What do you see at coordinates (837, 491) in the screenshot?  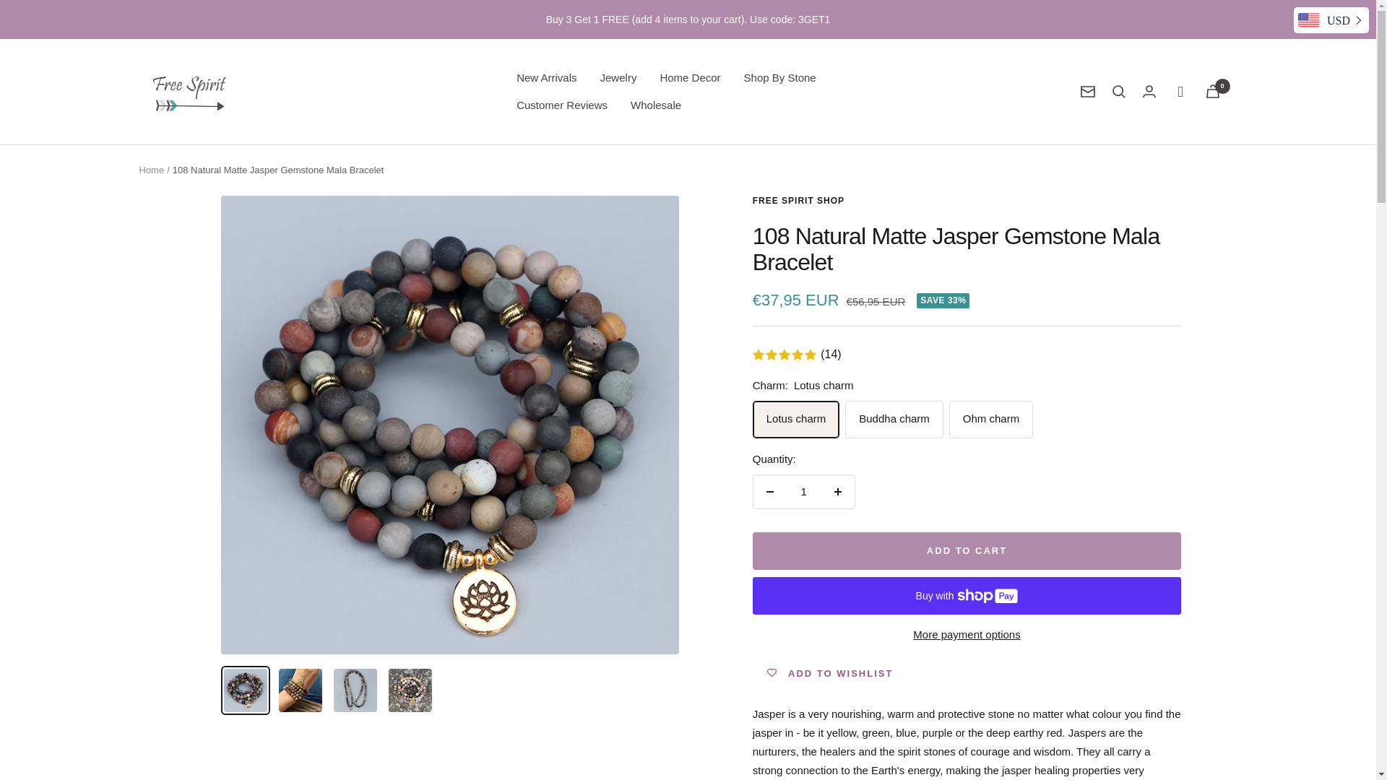 I see `Increase quantity` at bounding box center [837, 491].